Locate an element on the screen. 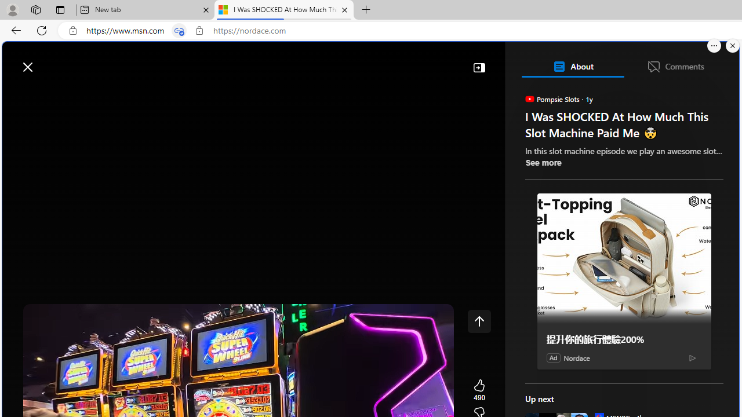 The width and height of the screenshot is (742, 417). Enter your search term is located at coordinates (373, 61).